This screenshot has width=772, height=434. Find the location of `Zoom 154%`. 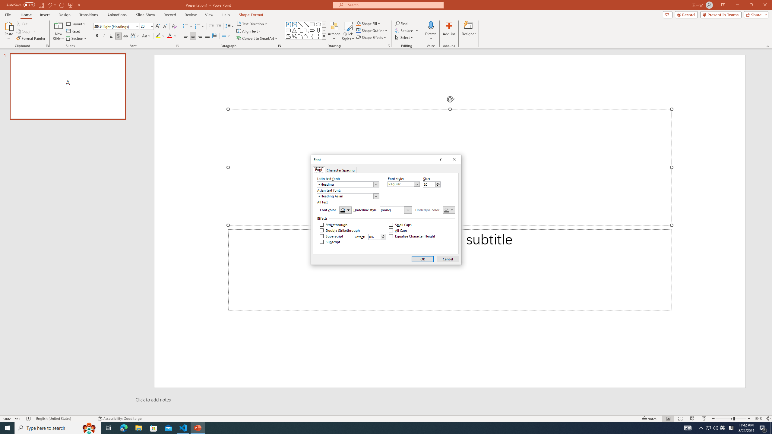

Zoom 154% is located at coordinates (758, 419).